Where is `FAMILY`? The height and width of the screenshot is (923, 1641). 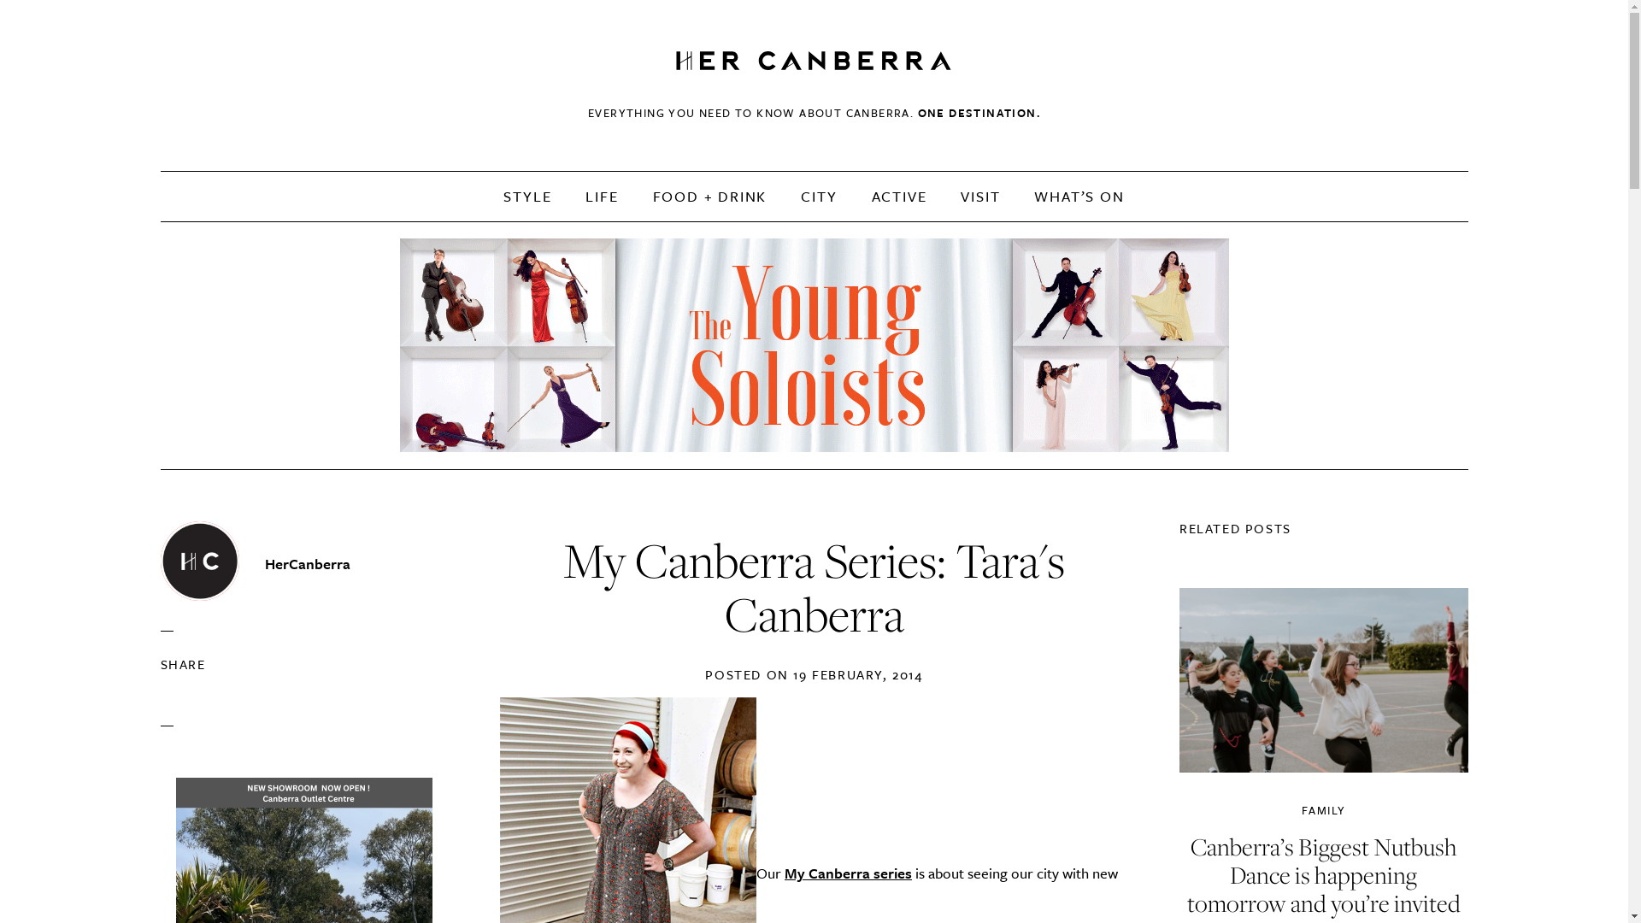
FAMILY is located at coordinates (1323, 811).